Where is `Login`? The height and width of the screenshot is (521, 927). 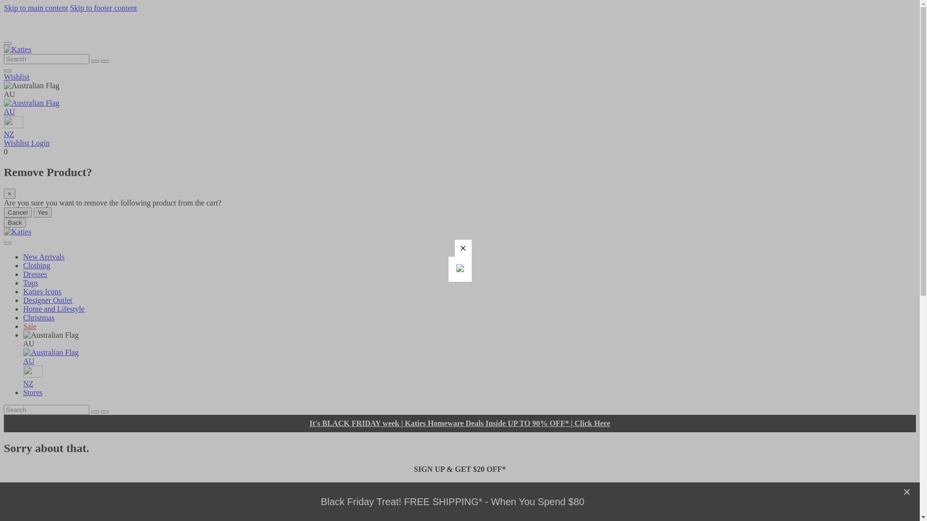 Login is located at coordinates (41, 143).